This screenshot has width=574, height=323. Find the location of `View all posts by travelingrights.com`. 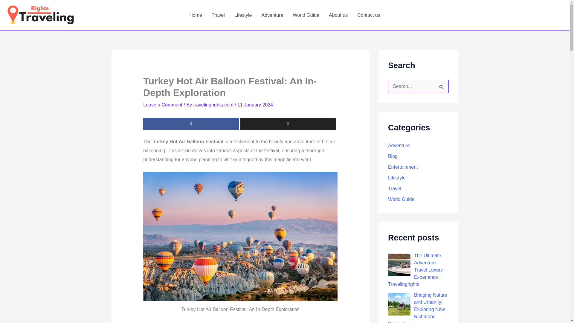

View all posts by travelingrights.com is located at coordinates (214, 105).